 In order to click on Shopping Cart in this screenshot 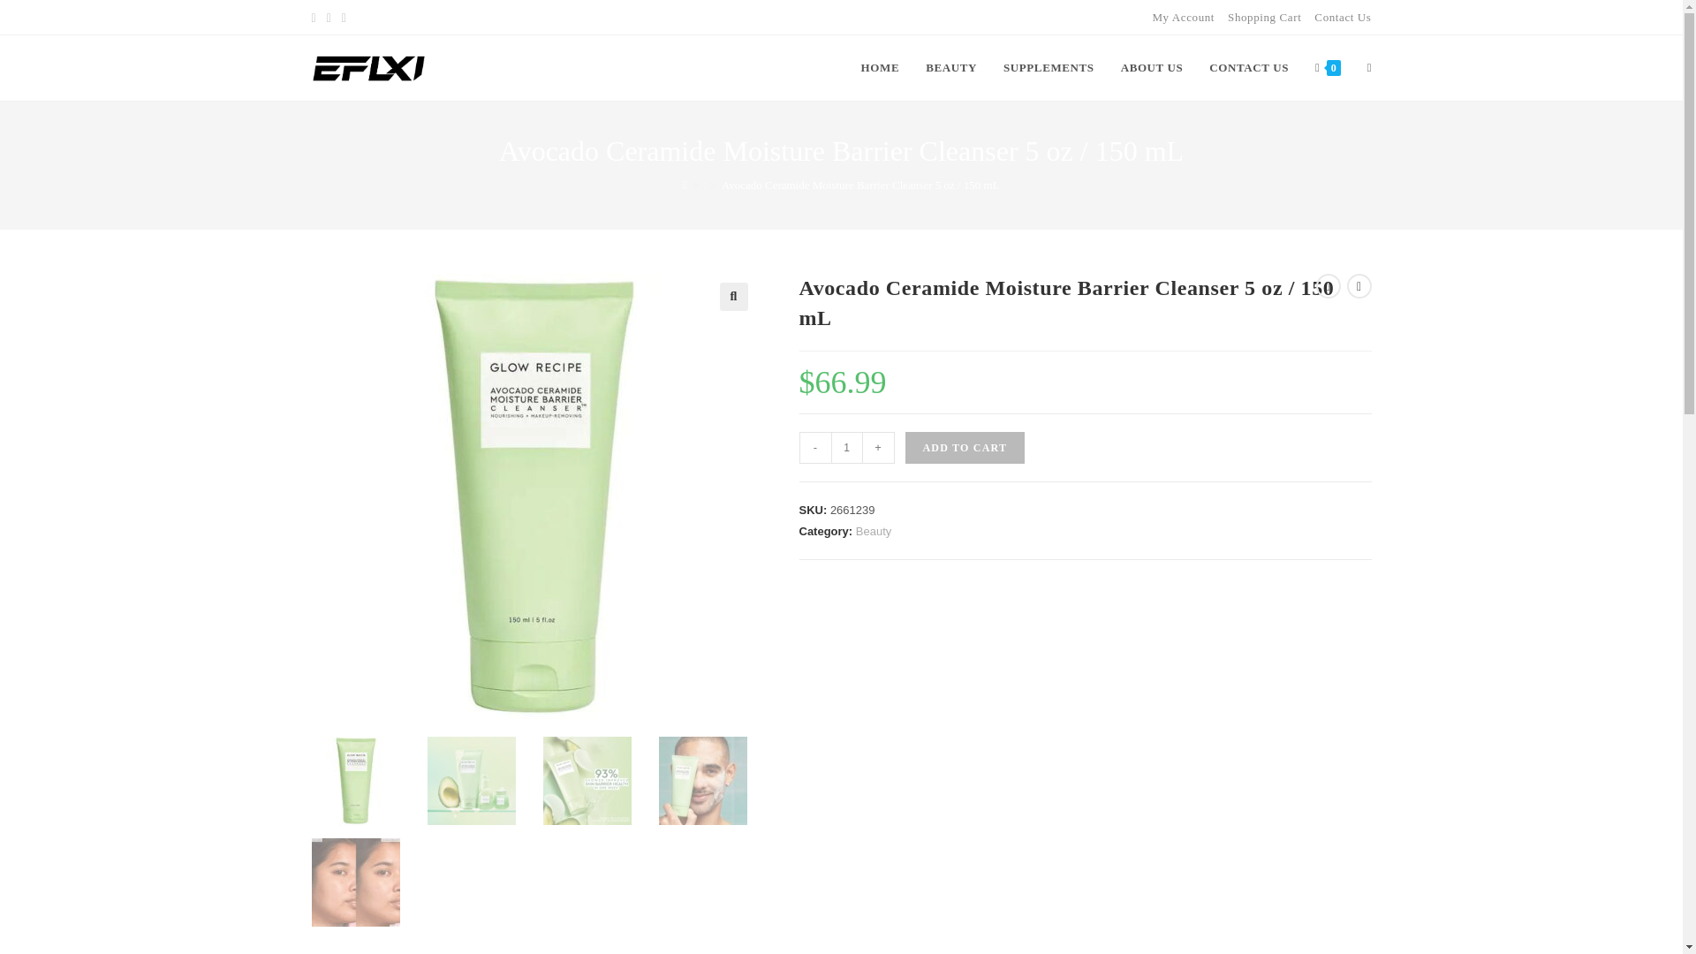, I will do `click(1264, 17)`.